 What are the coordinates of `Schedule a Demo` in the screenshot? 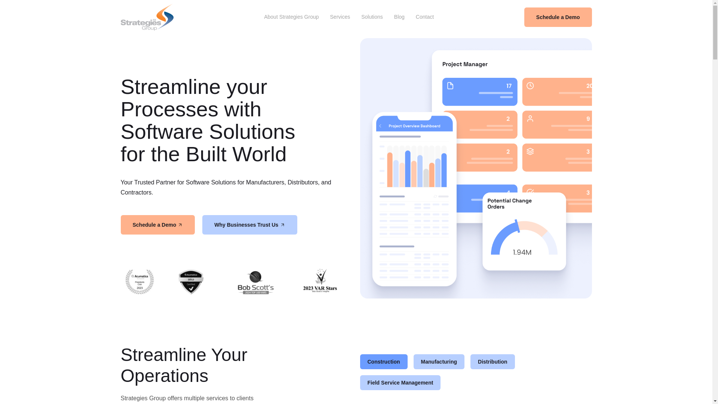 It's located at (558, 17).